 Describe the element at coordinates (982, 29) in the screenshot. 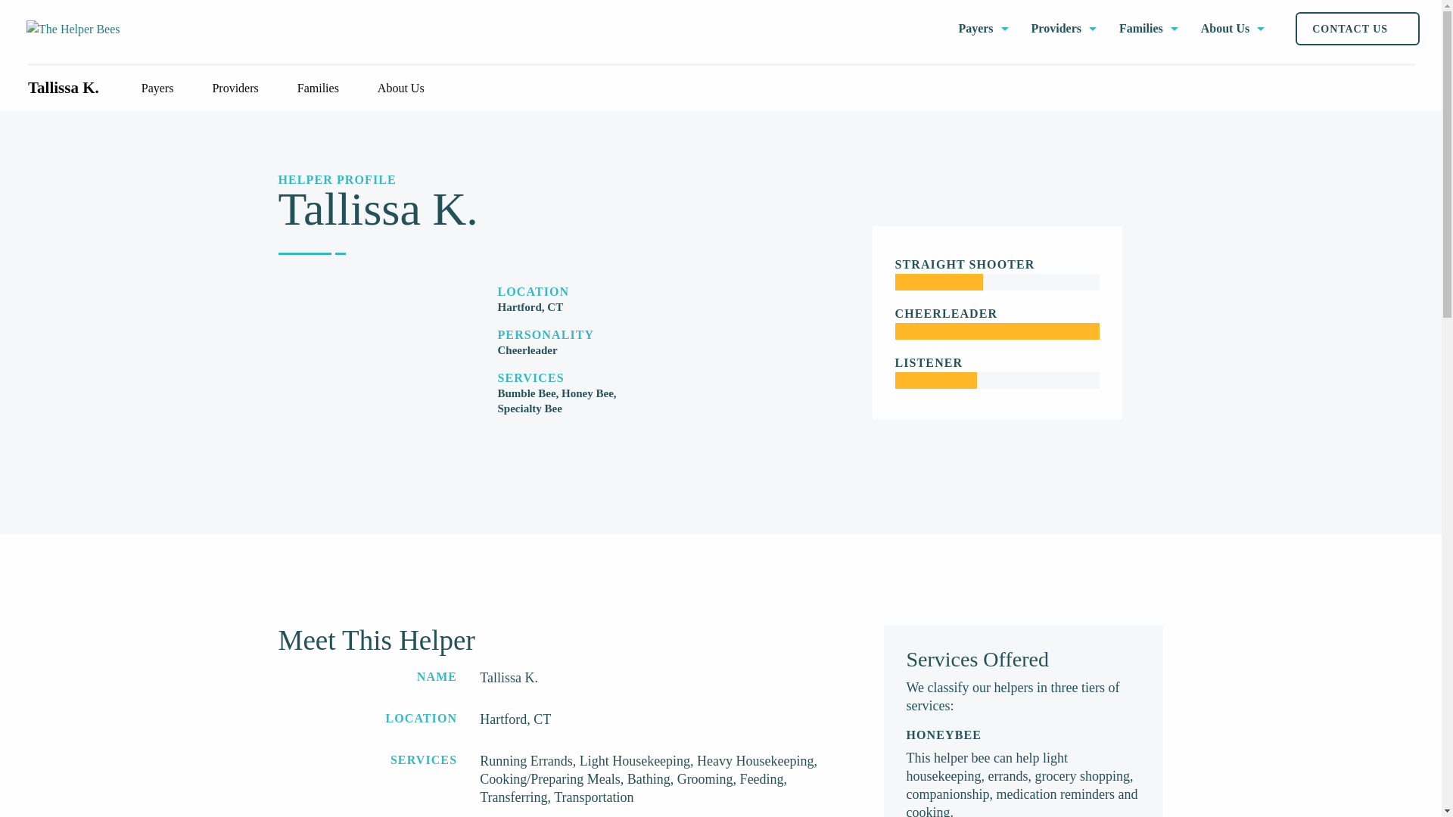

I see `Payers` at that location.